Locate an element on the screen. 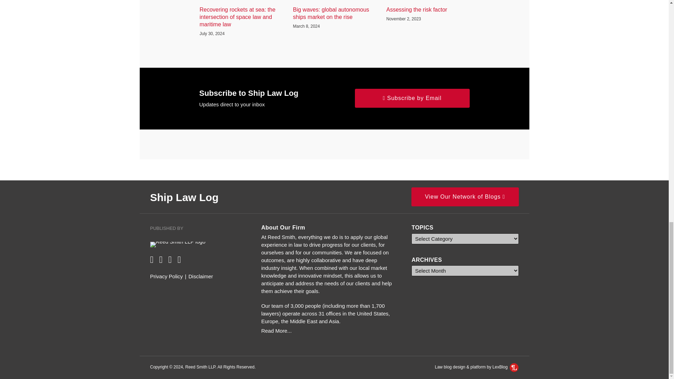 Image resolution: width=674 pixels, height=379 pixels. LexBlog Logo is located at coordinates (514, 367).